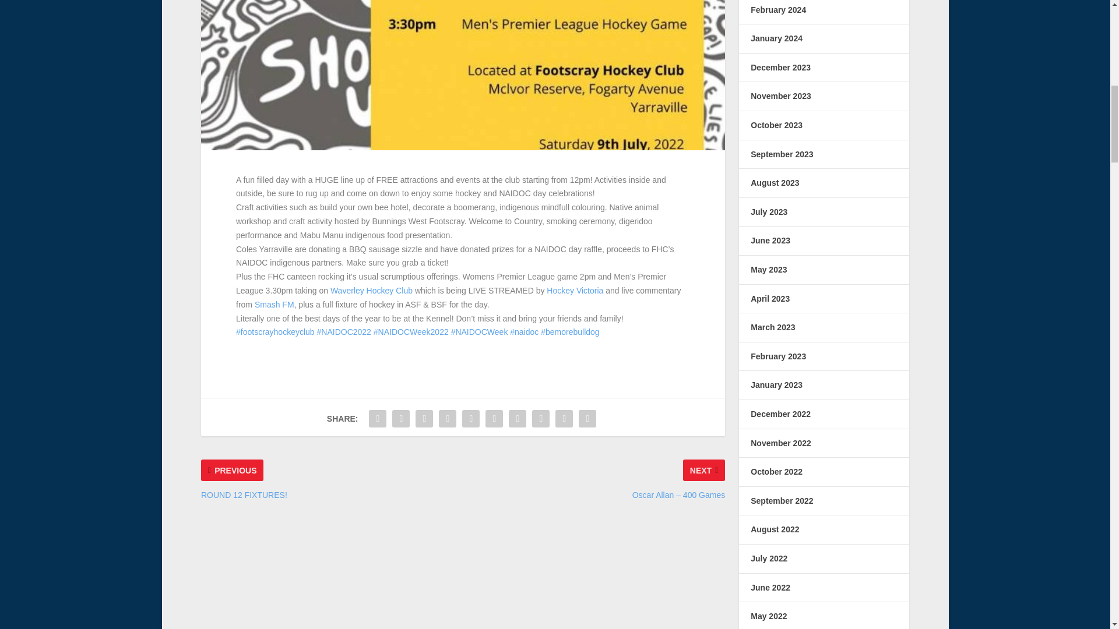 Image resolution: width=1119 pixels, height=629 pixels. I want to click on Share "NAIDOC DAY TOMORROW 9th JULY!" via Stumbleupon, so click(541, 418).